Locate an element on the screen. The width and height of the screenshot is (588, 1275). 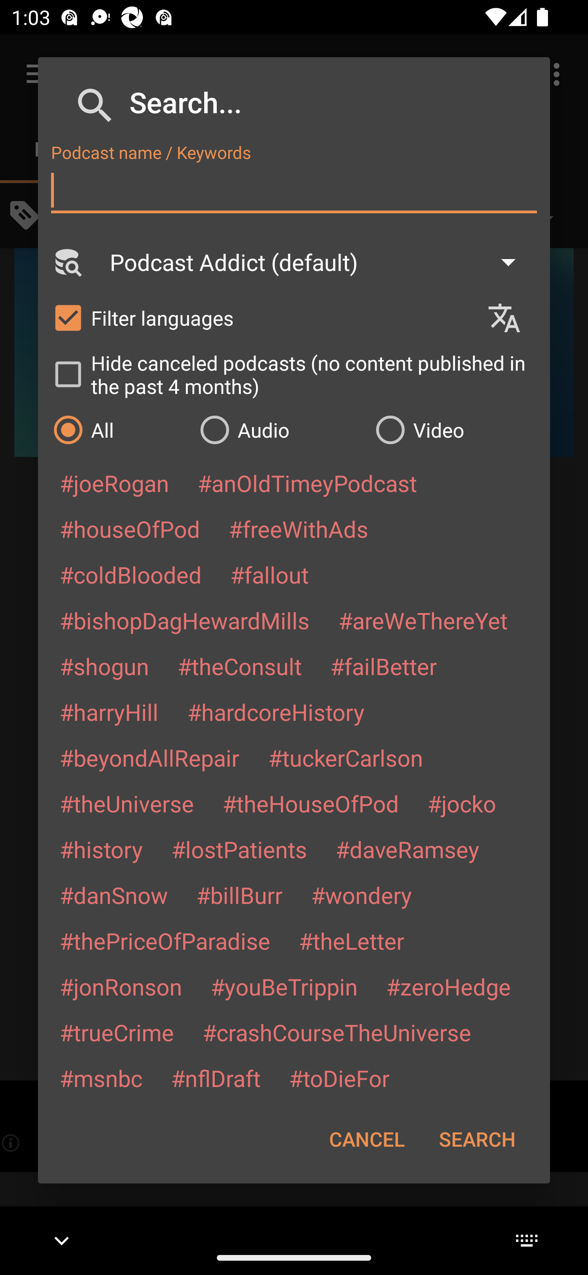
Video is located at coordinates (455, 429).